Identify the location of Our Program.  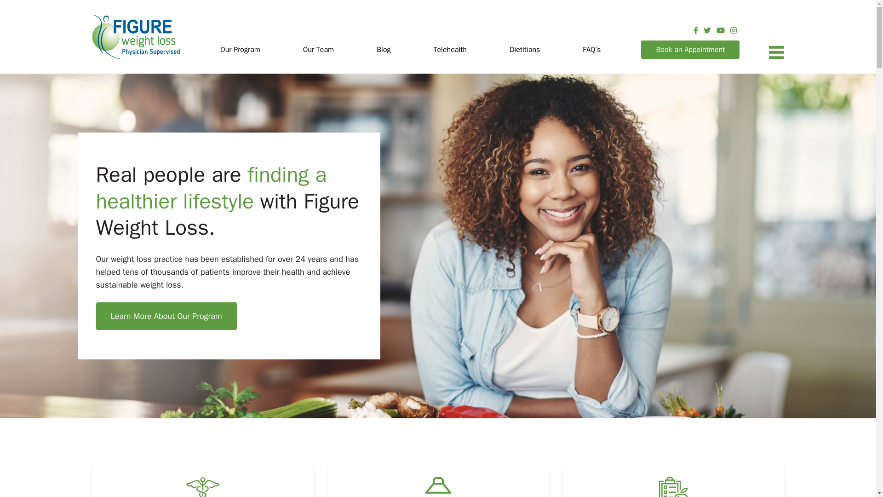
(240, 50).